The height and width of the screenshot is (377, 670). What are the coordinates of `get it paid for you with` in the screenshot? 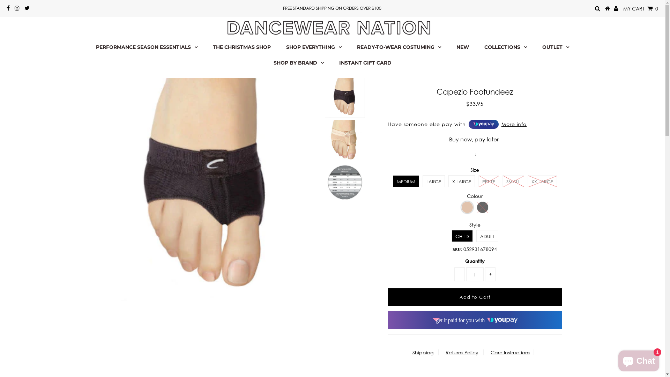 It's located at (475, 320).